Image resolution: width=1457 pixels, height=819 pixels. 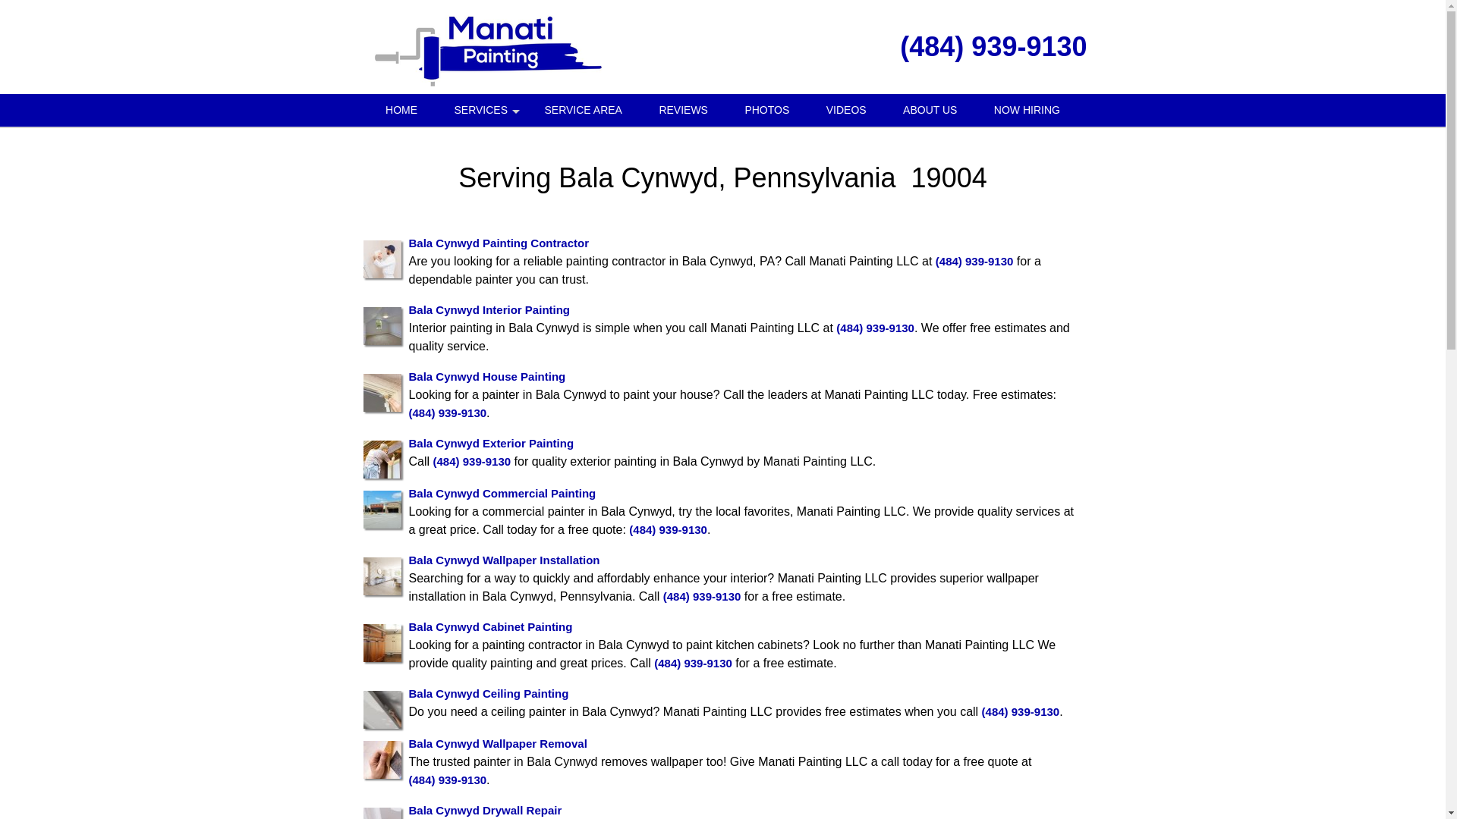 I want to click on Bala Cynwyd Wallpaper Removal, so click(x=497, y=743).